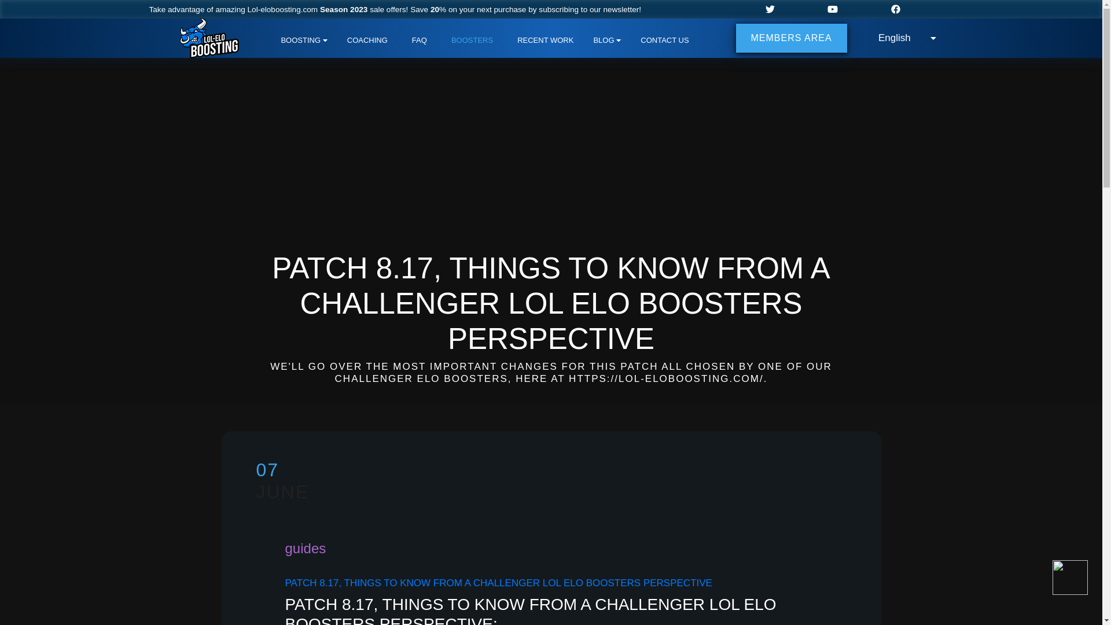  I want to click on COACHING, so click(367, 41).